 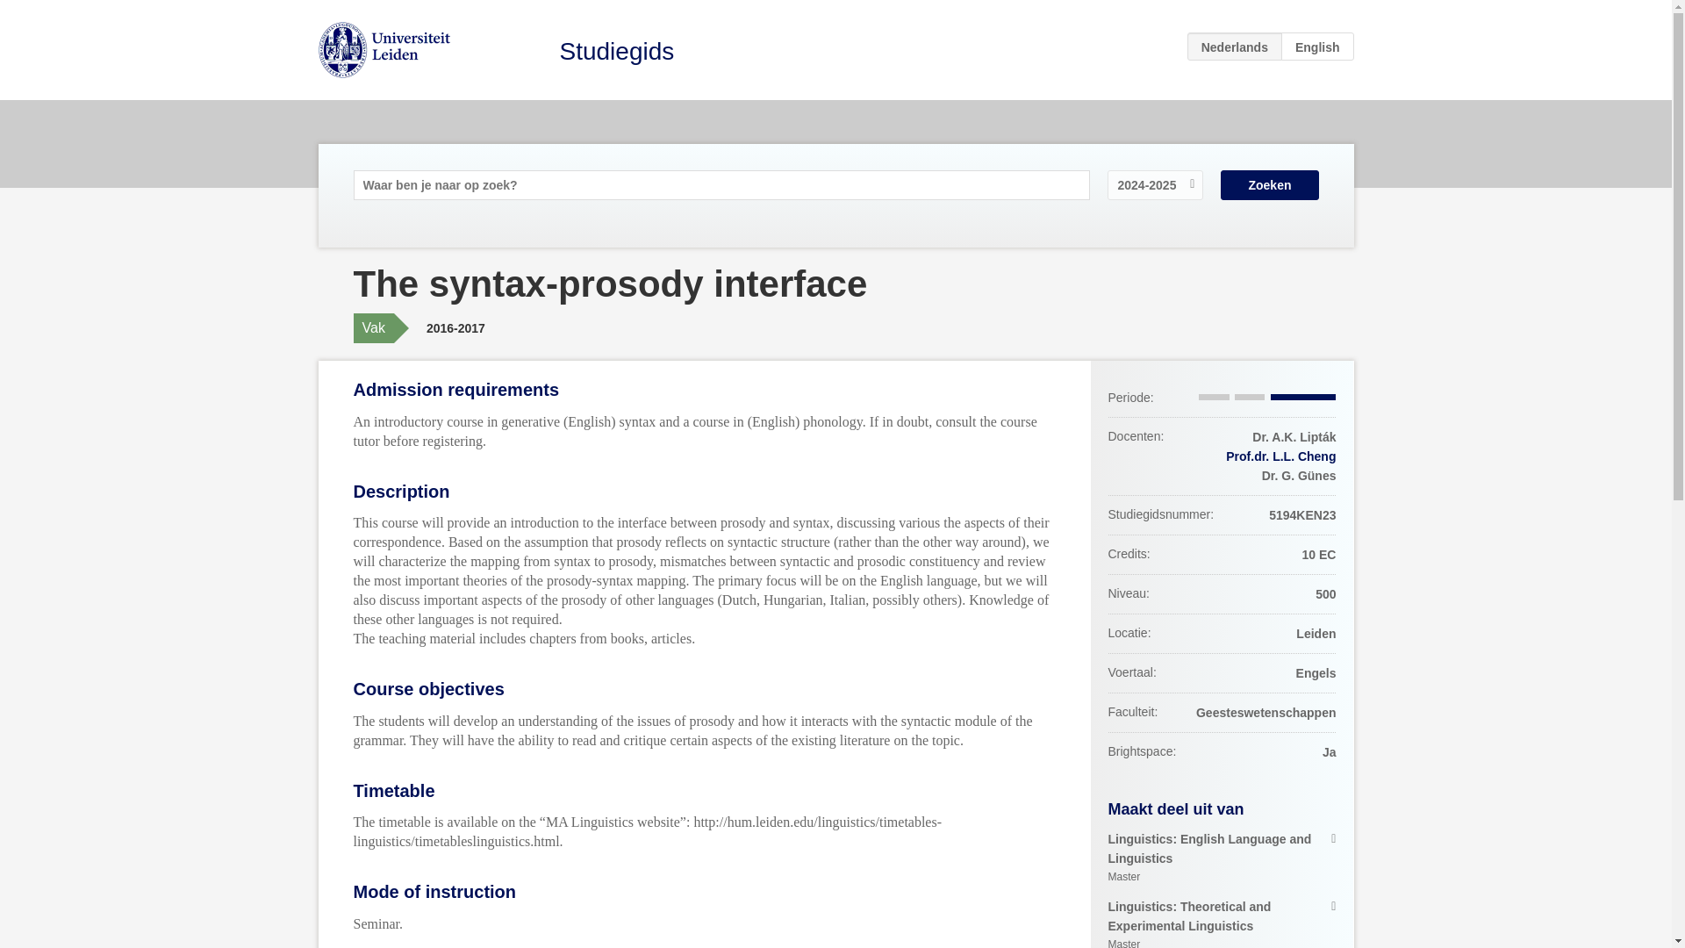 What do you see at coordinates (1281, 456) in the screenshot?
I see `Prof.dr. L.L. Cheng` at bounding box center [1281, 456].